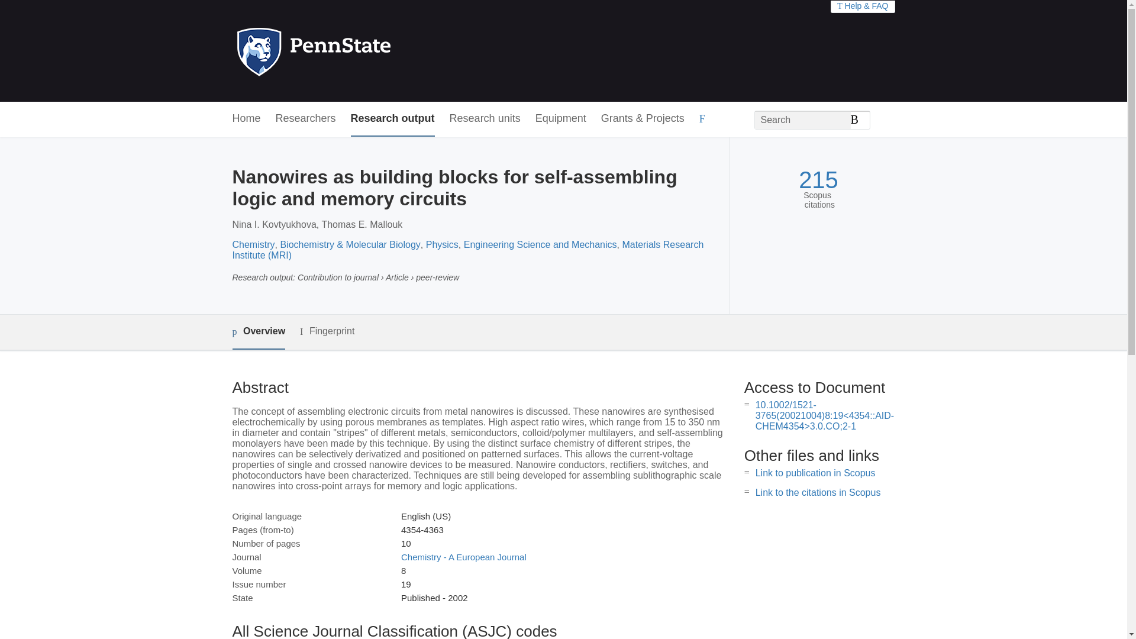  What do you see at coordinates (443, 245) in the screenshot?
I see `Physics` at bounding box center [443, 245].